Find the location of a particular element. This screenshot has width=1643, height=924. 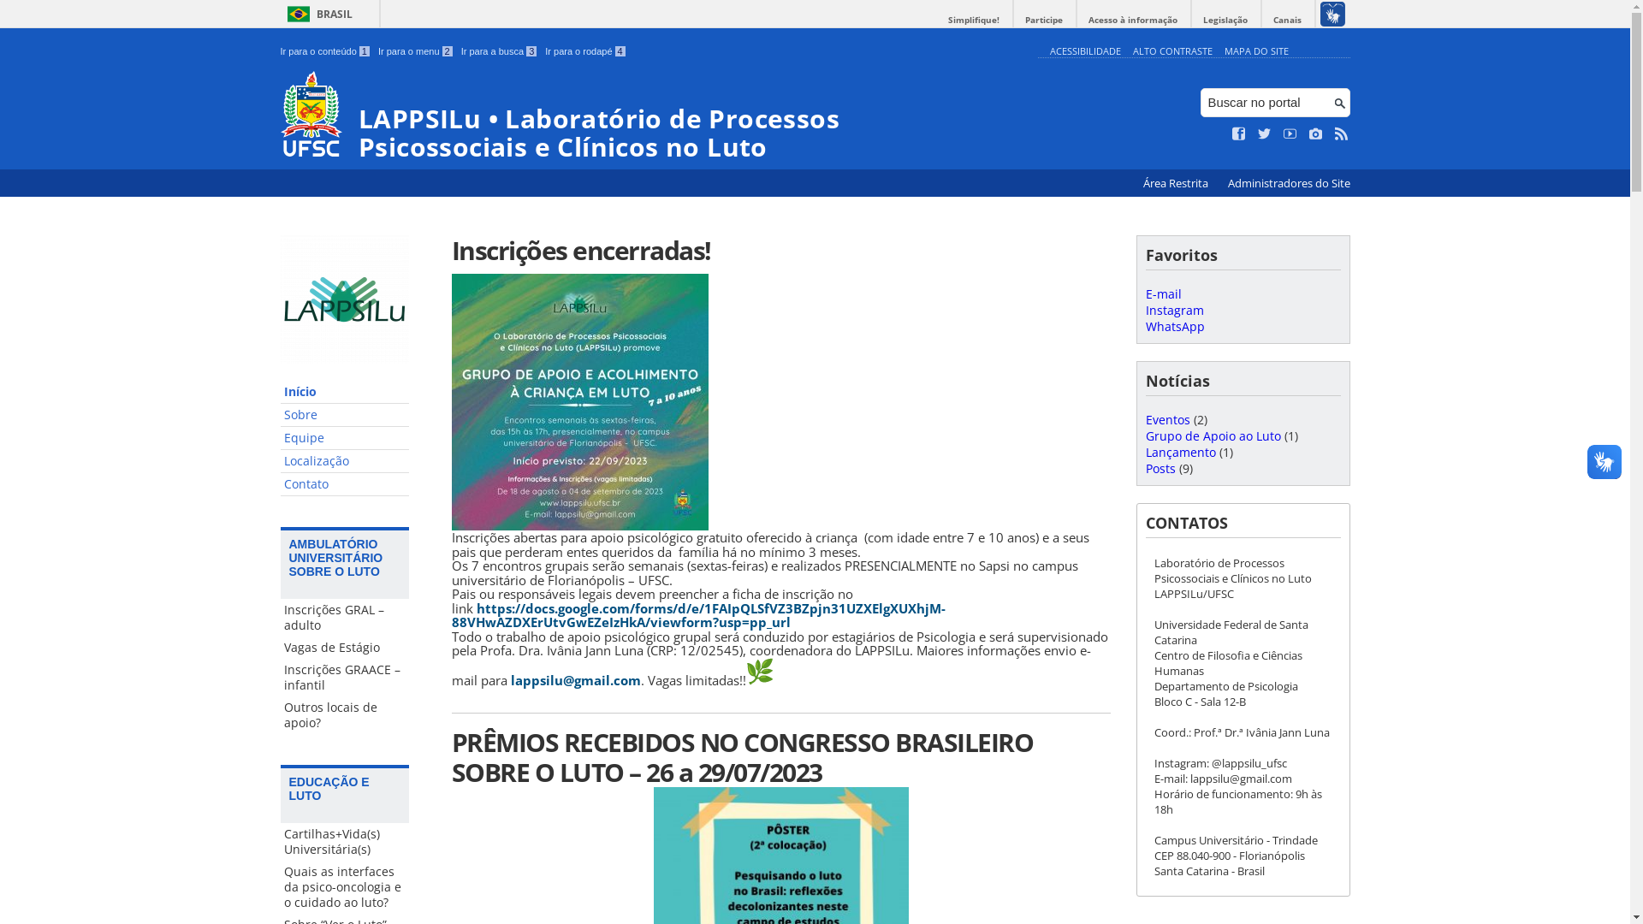

WhatsApp is located at coordinates (1174, 327).